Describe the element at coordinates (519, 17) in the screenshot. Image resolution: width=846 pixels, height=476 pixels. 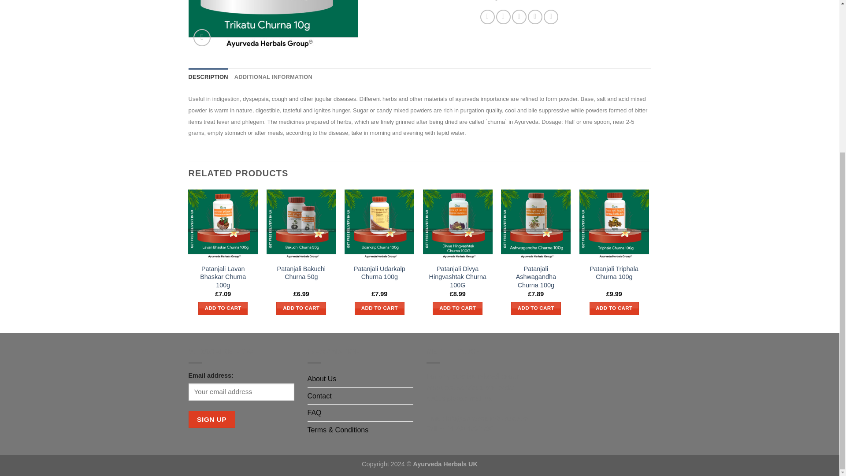
I see `Email to a Friend` at that location.